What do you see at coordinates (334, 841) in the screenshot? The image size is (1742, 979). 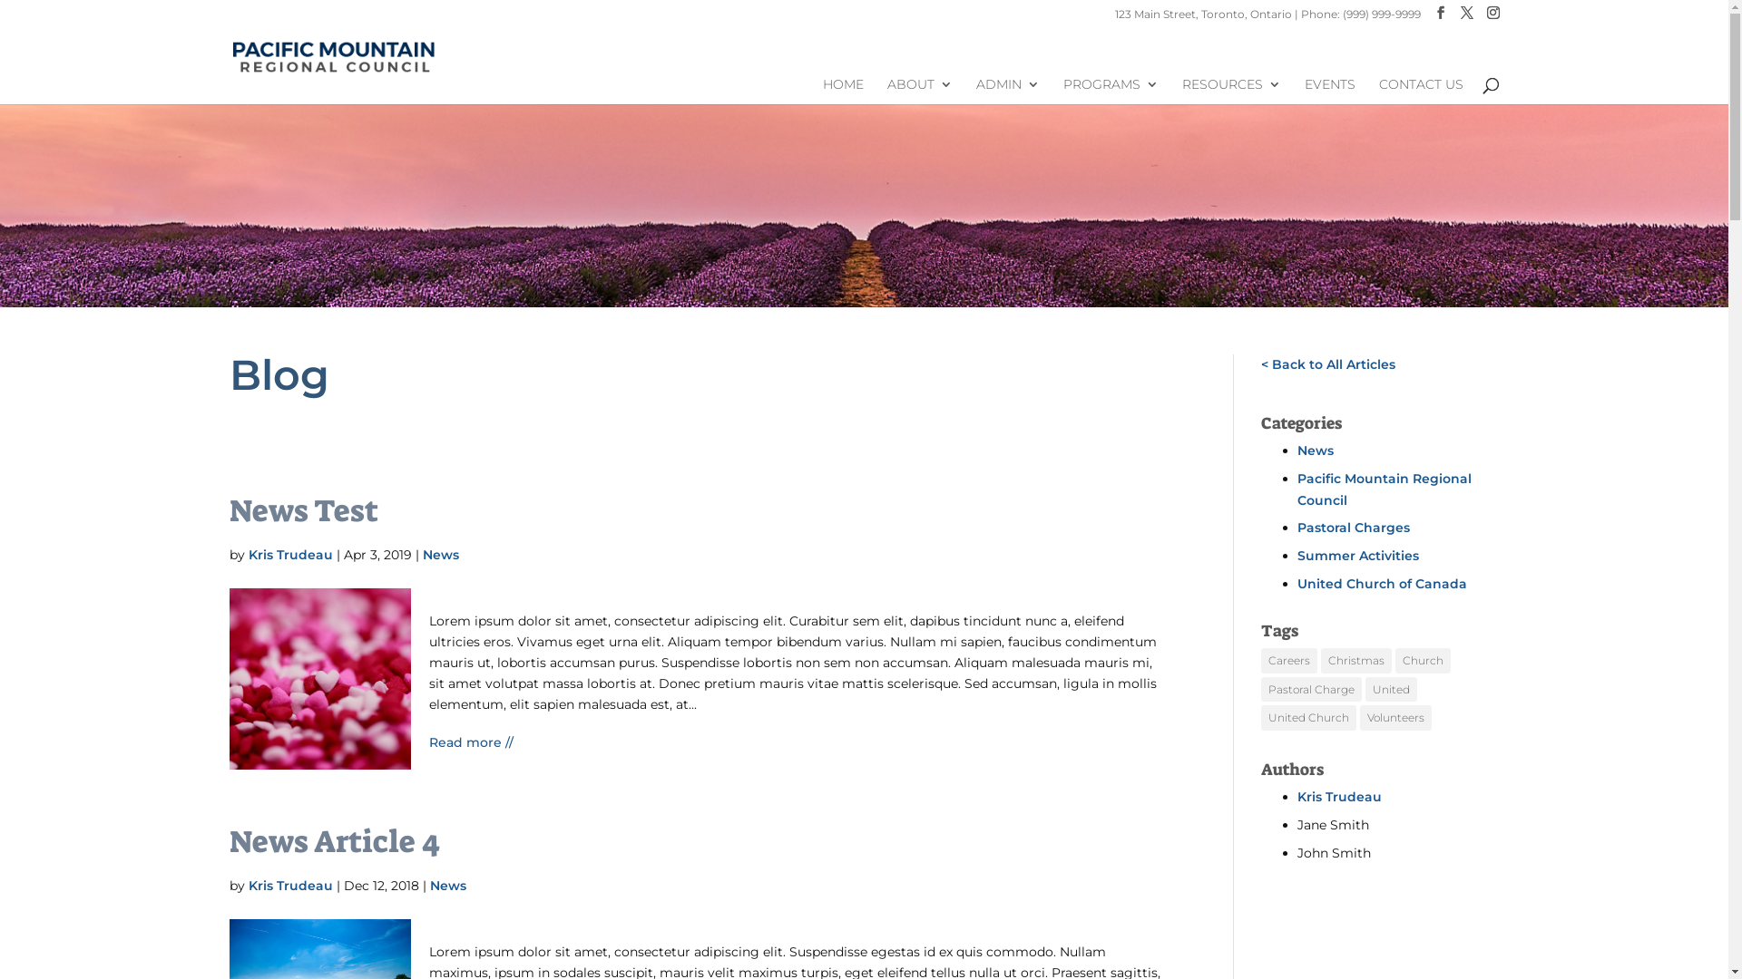 I see `News Article 4` at bounding box center [334, 841].